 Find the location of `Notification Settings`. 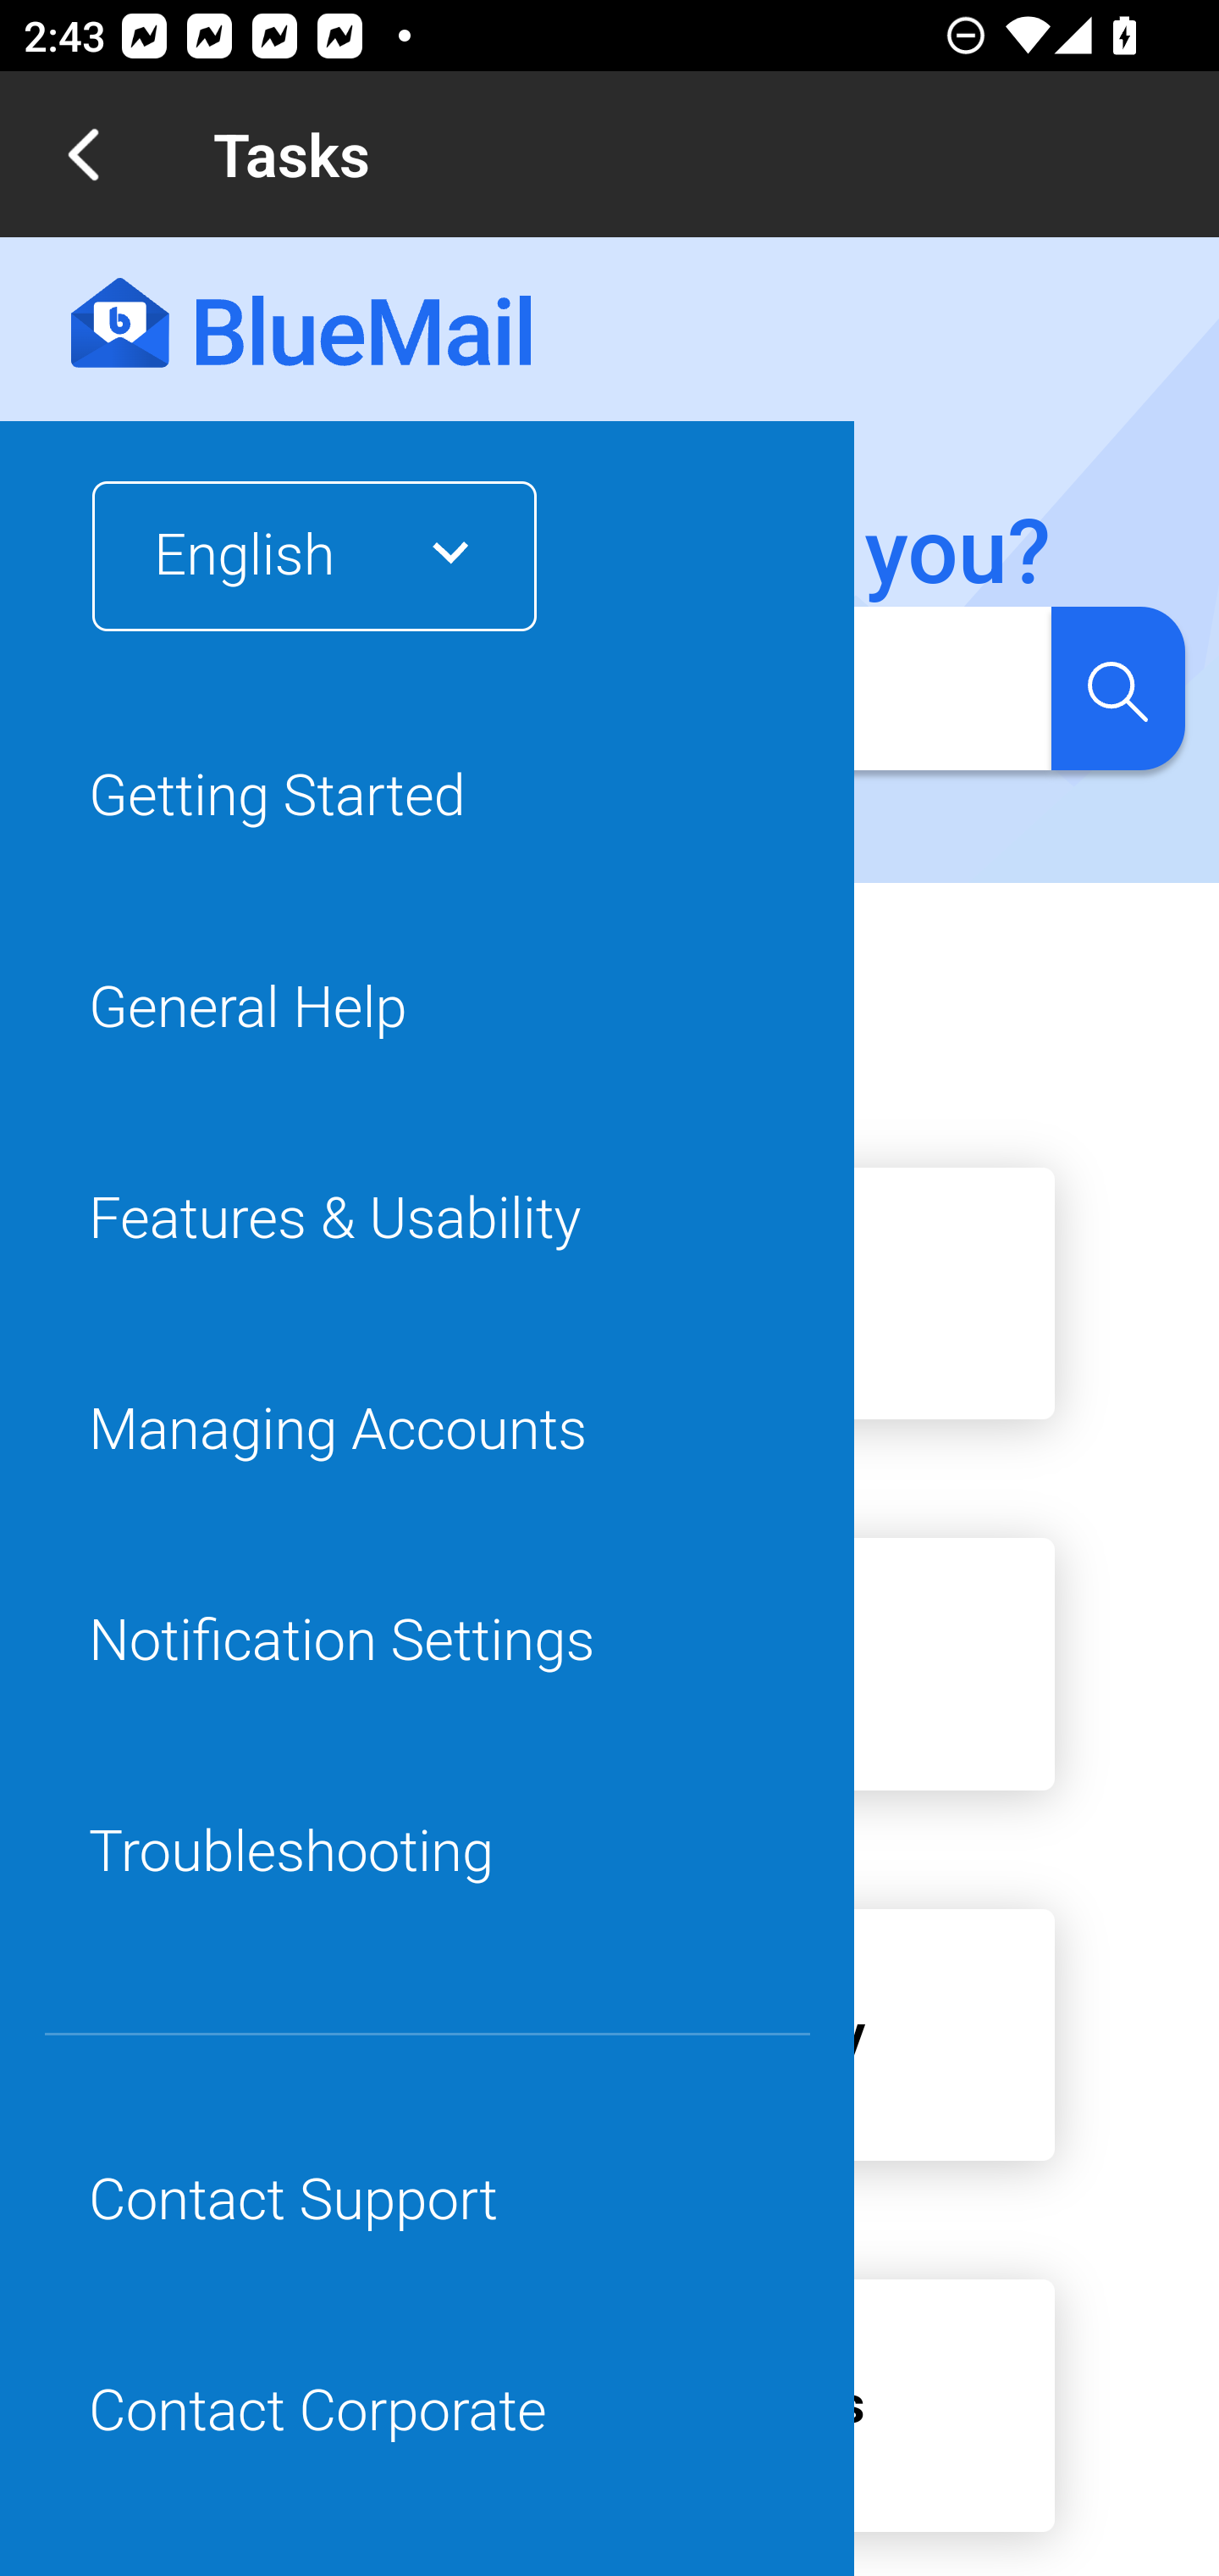

Notification Settings is located at coordinates (427, 1641).